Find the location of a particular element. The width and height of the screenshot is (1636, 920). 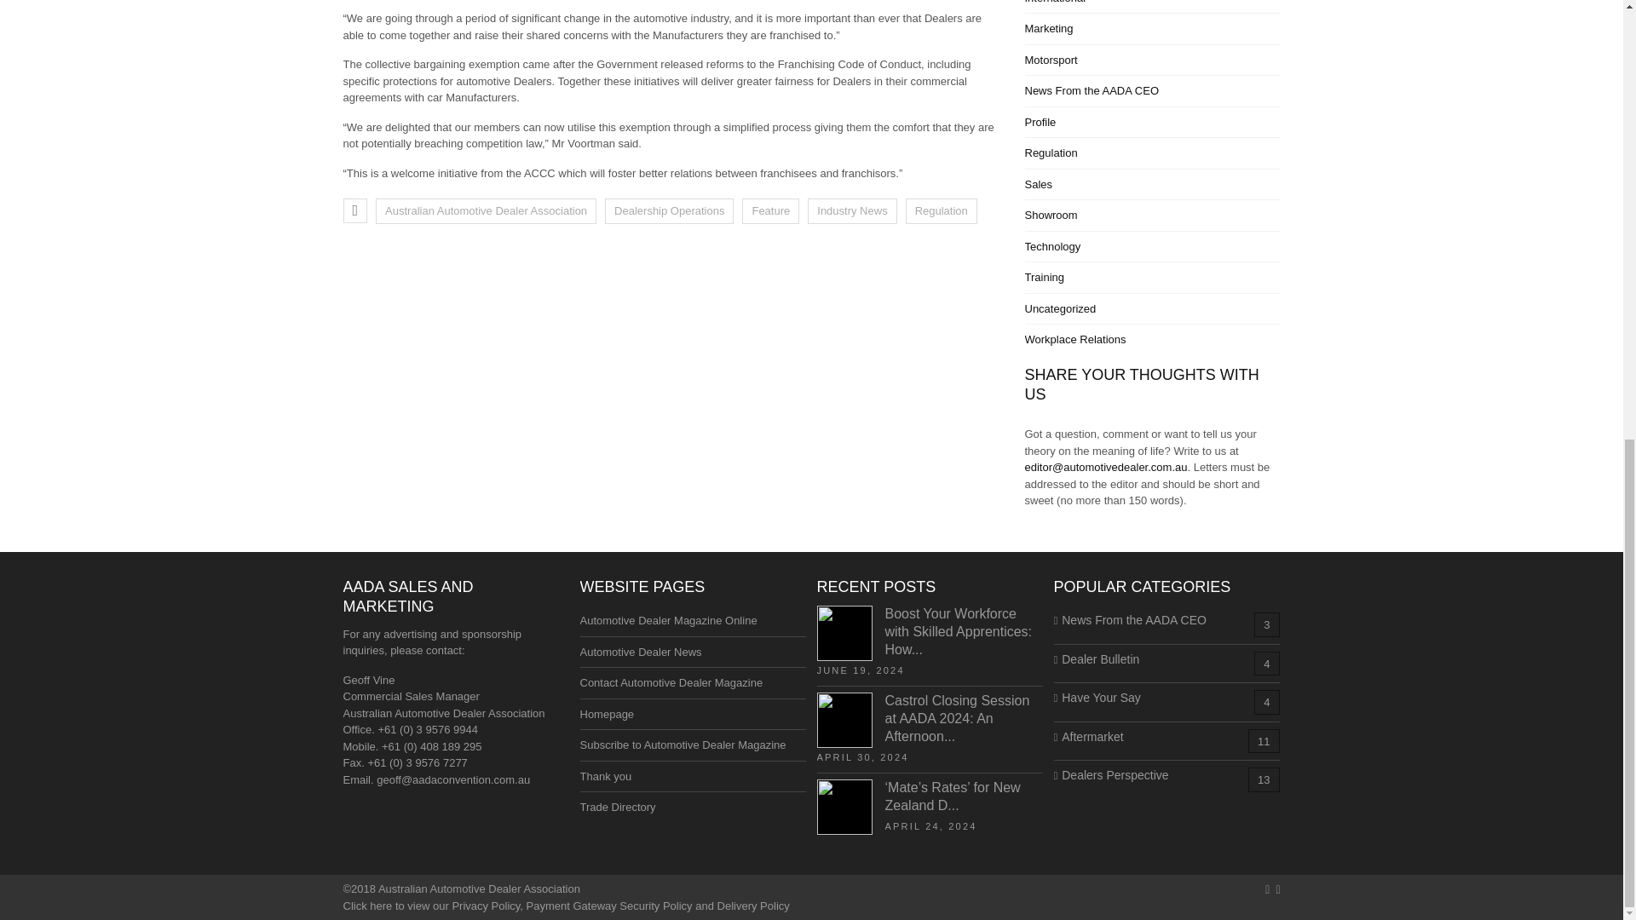

Training is located at coordinates (1043, 276).